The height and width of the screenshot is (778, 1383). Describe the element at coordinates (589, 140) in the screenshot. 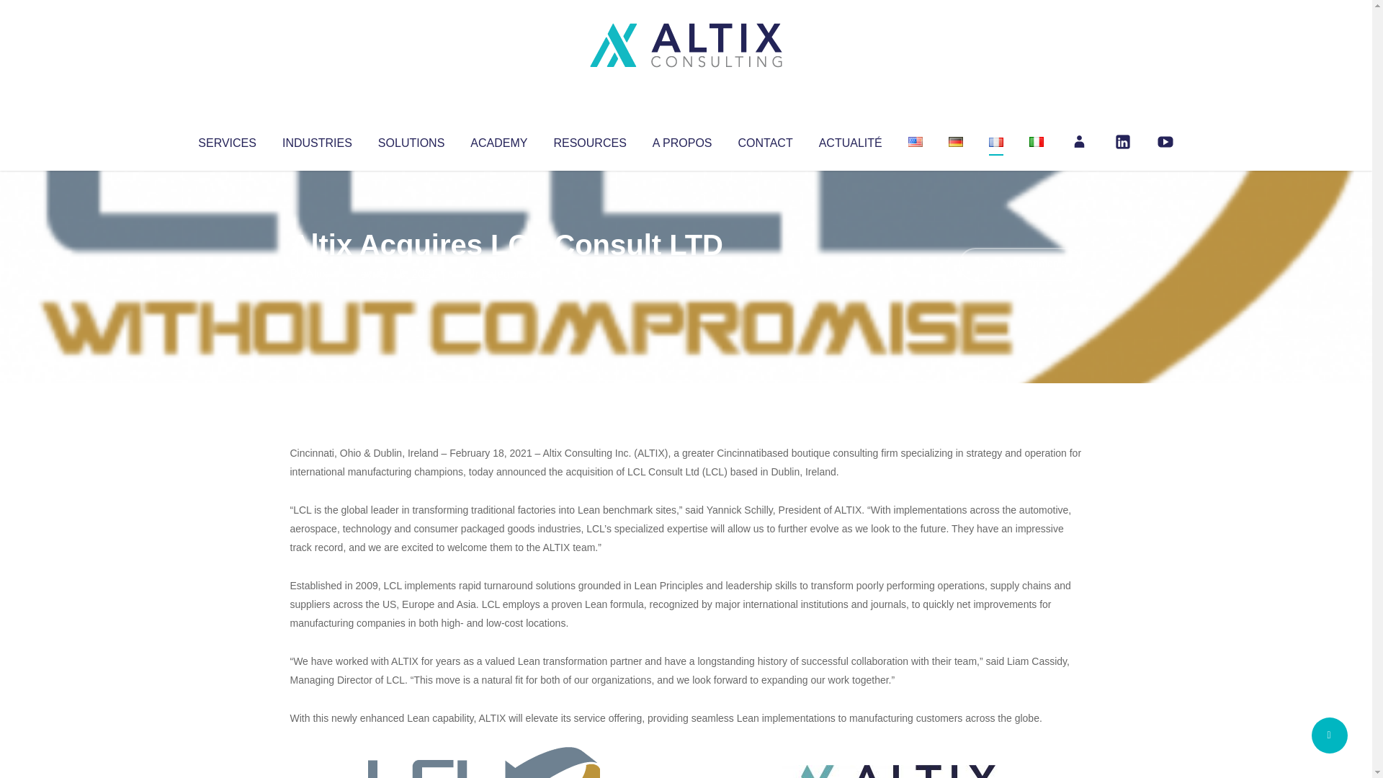

I see `RESOURCES` at that location.